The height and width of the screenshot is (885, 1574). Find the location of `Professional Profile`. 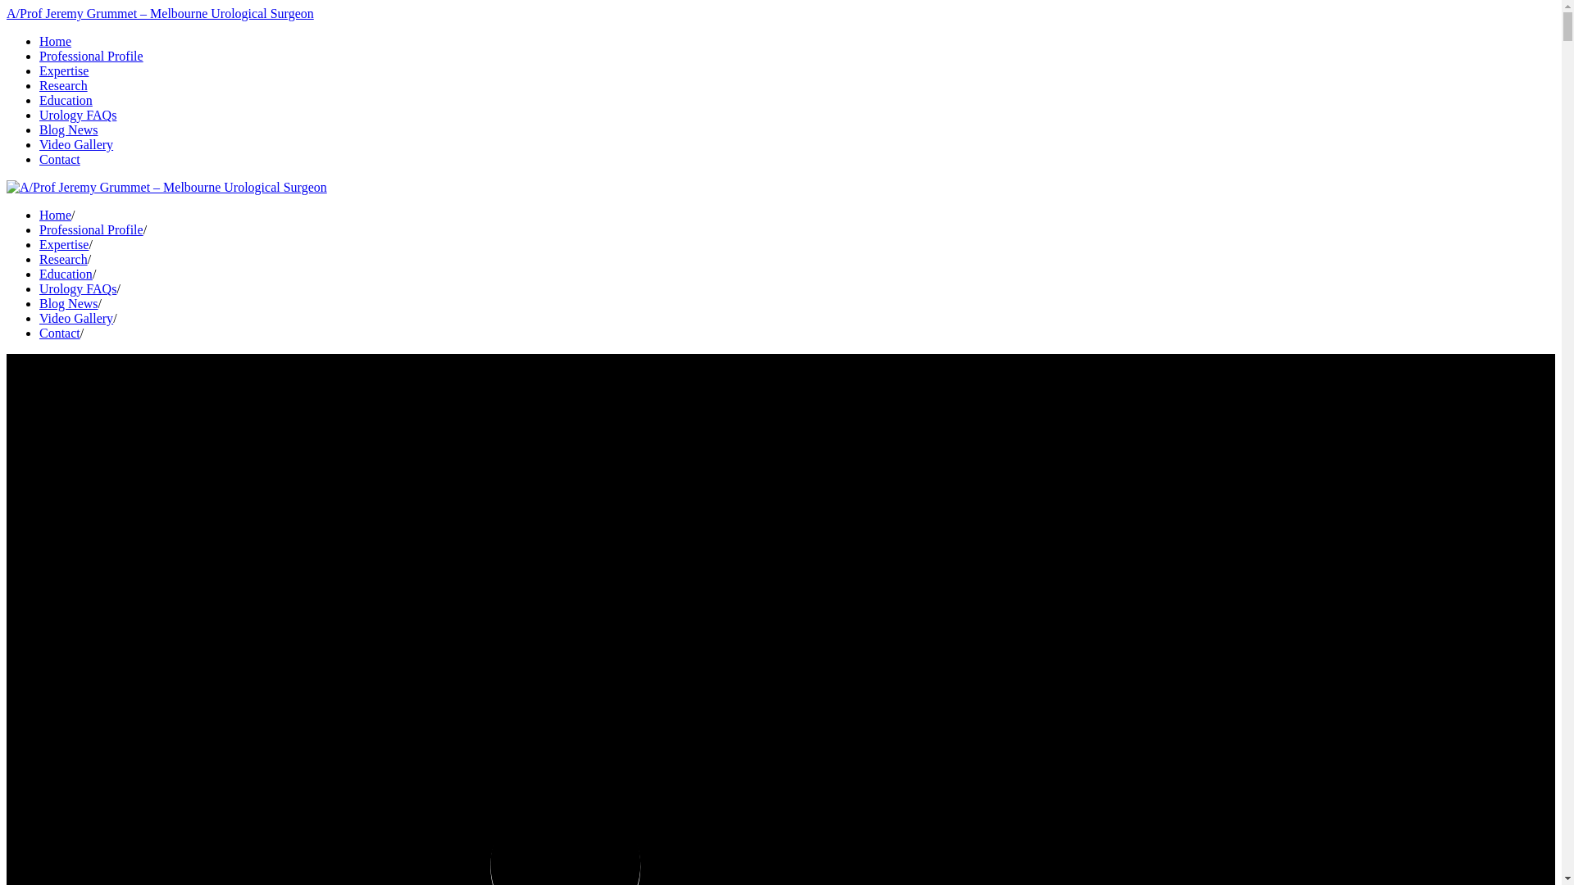

Professional Profile is located at coordinates (92, 56).